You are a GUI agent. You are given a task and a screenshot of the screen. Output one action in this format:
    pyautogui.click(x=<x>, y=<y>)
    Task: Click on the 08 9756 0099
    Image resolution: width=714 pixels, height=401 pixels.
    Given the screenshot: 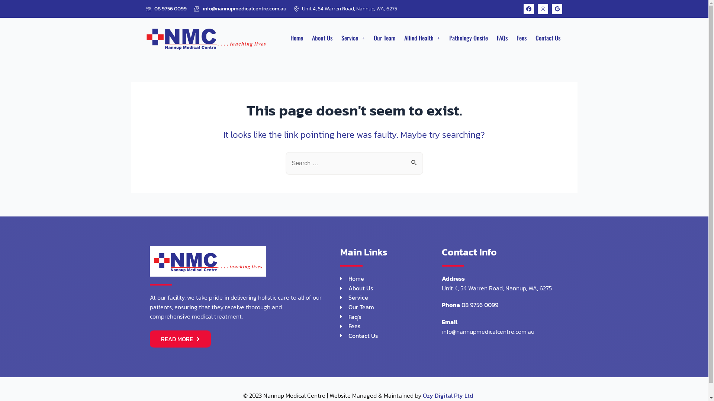 What is the action you would take?
    pyautogui.click(x=480, y=305)
    